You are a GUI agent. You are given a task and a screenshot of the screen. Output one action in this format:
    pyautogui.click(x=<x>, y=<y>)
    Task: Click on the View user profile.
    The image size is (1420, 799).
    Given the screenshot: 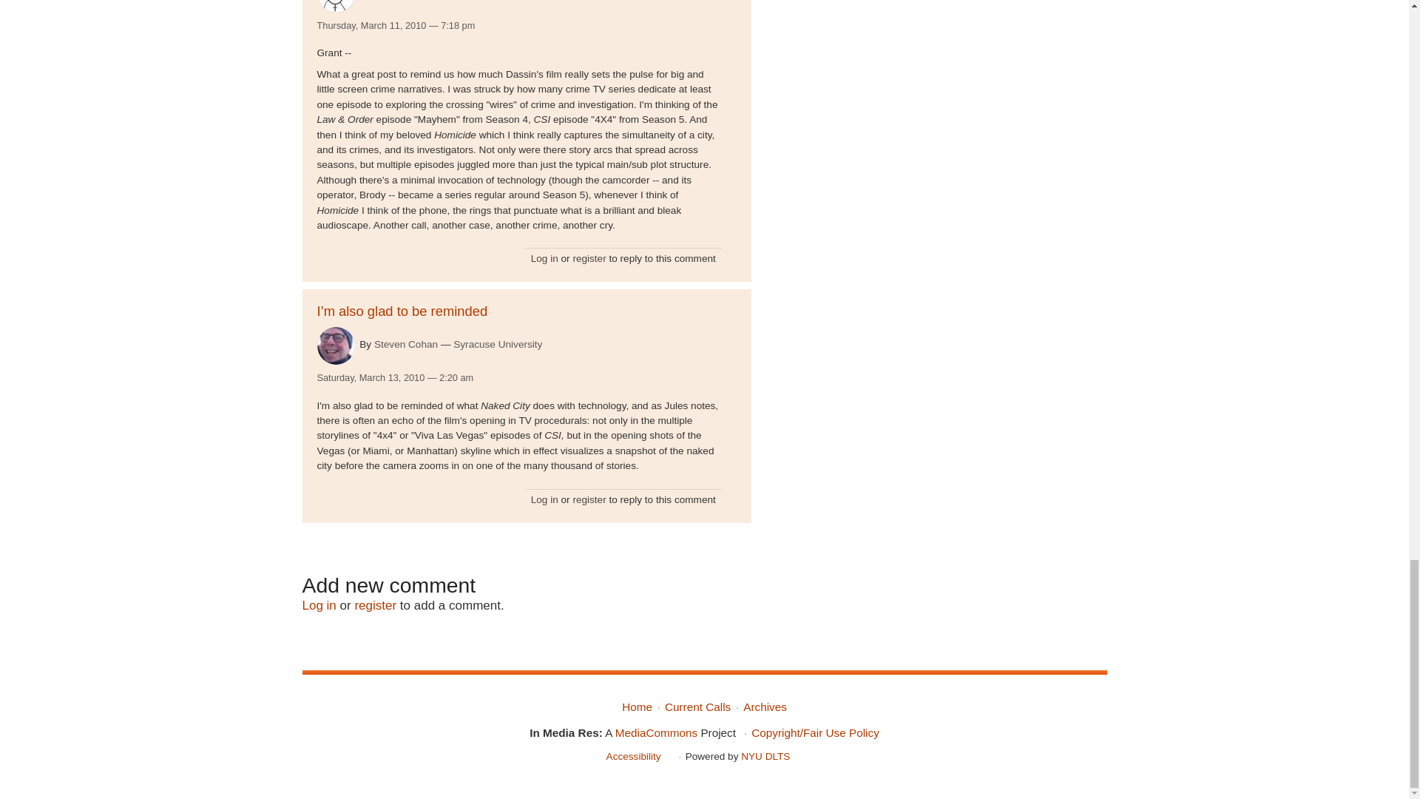 What is the action you would take?
    pyautogui.click(x=335, y=345)
    